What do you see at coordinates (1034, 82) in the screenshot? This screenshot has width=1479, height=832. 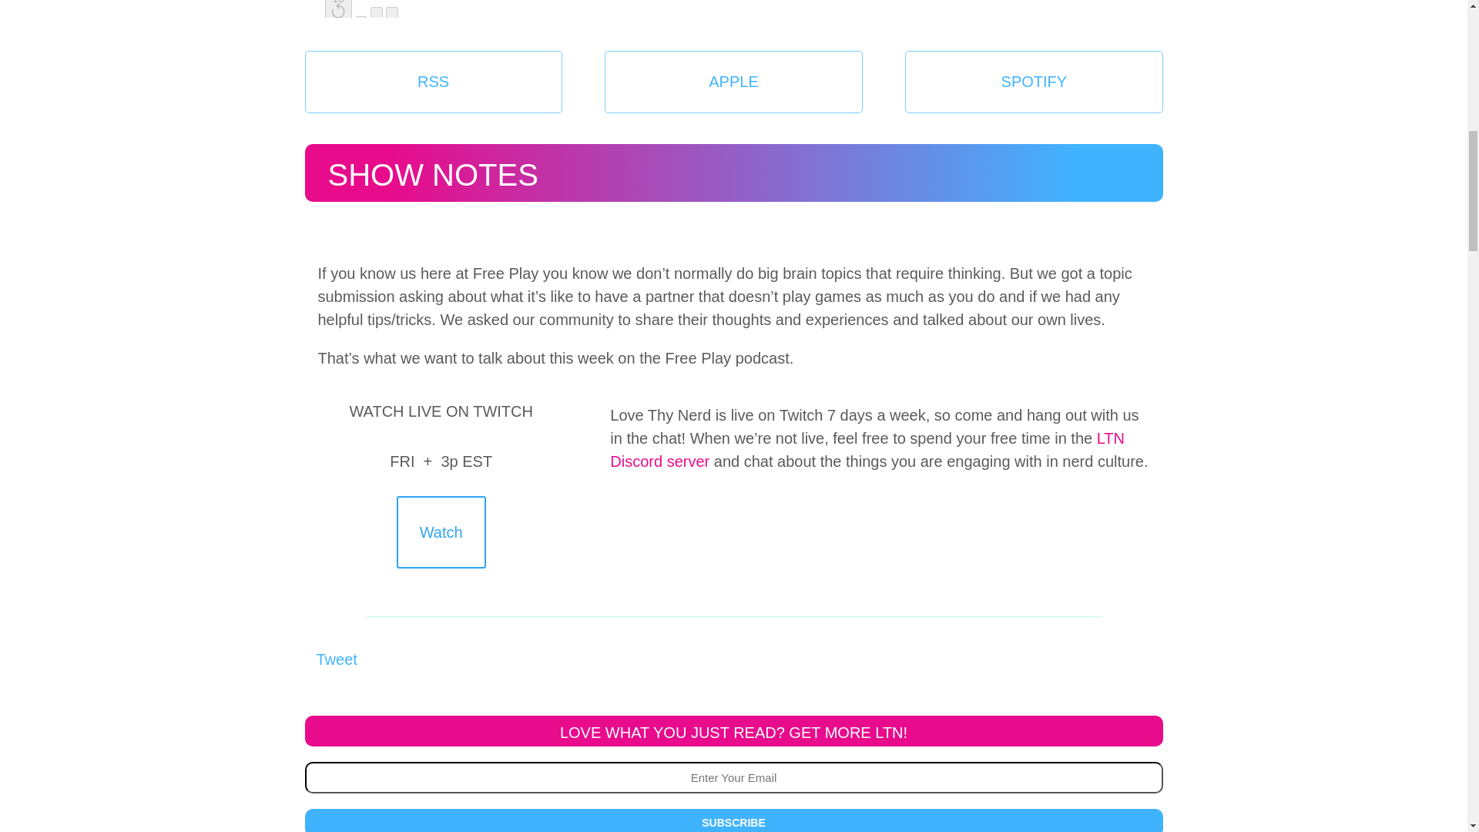 I see `SPOTIFY` at bounding box center [1034, 82].